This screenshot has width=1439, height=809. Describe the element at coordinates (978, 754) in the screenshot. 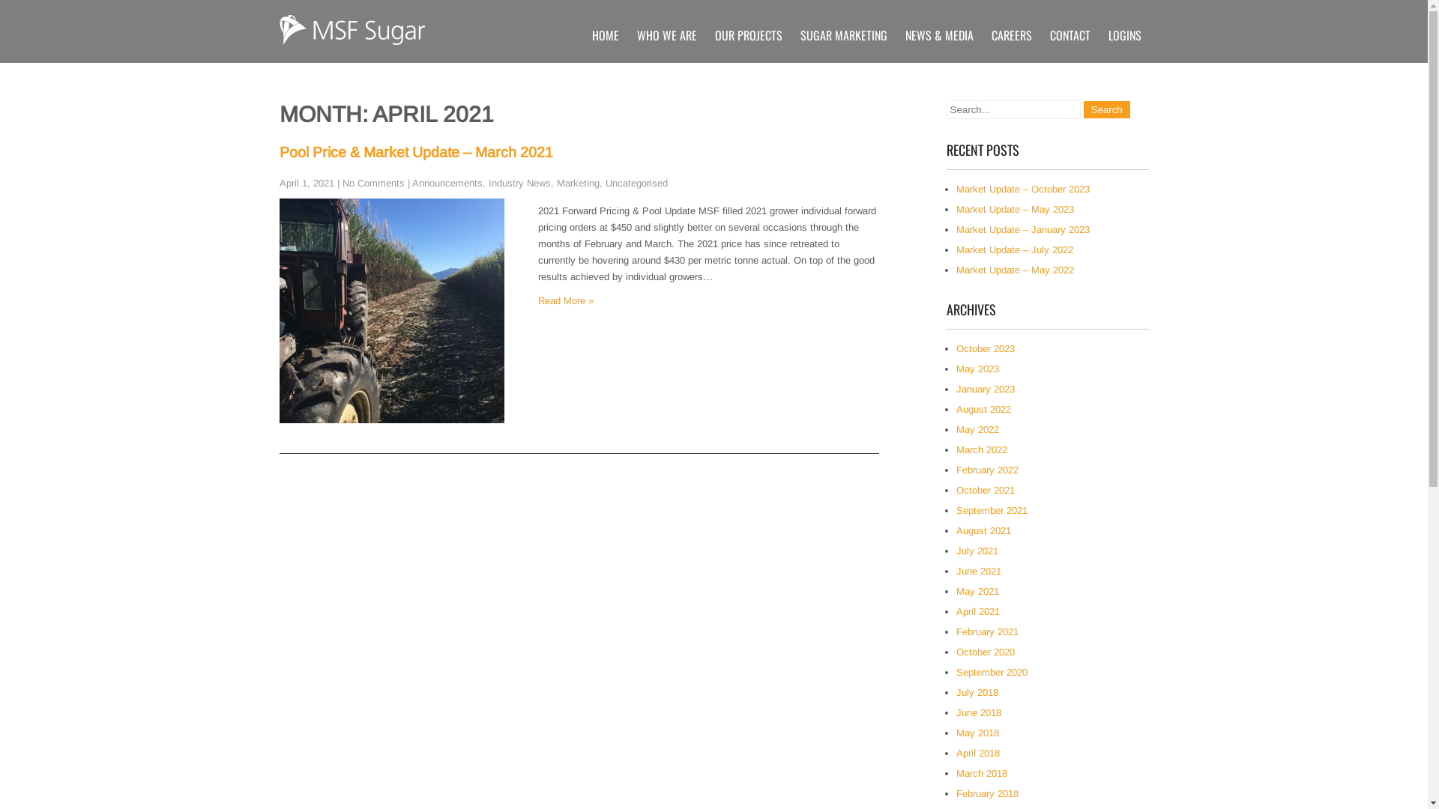

I see `April 2018` at that location.